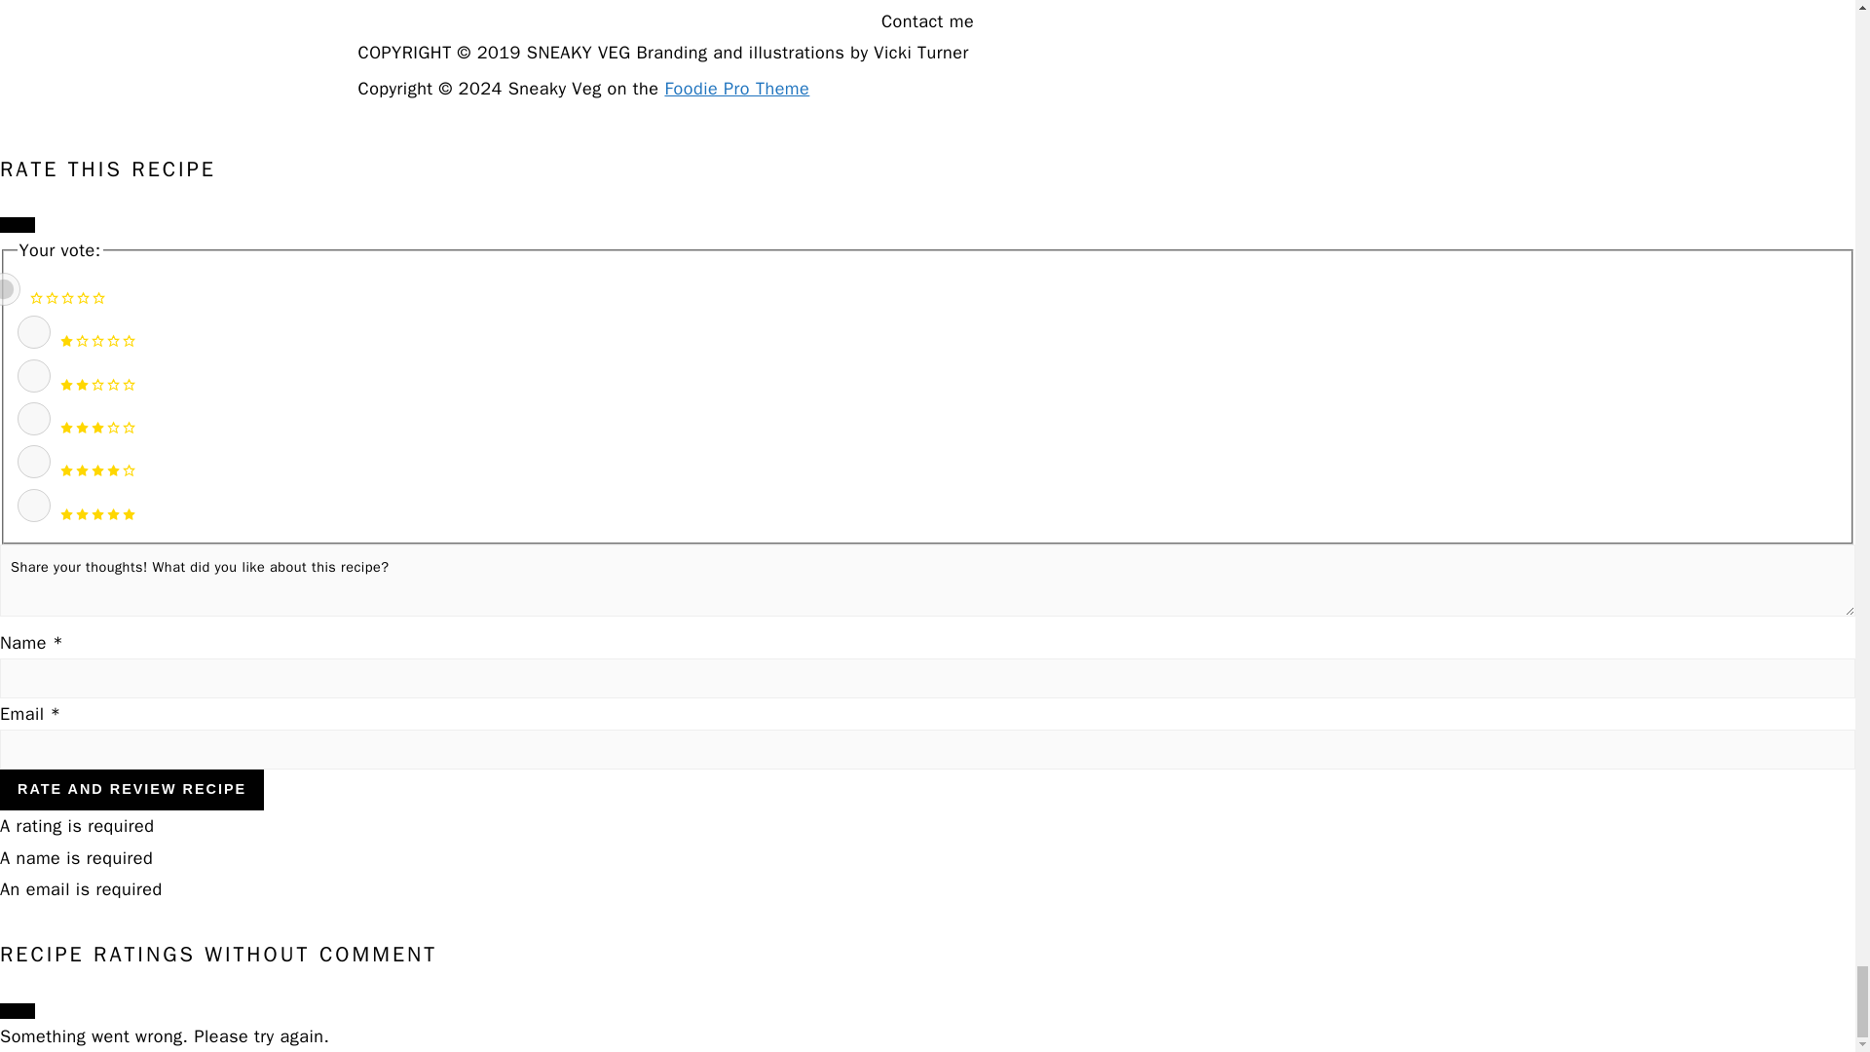  I want to click on 4, so click(33, 462).